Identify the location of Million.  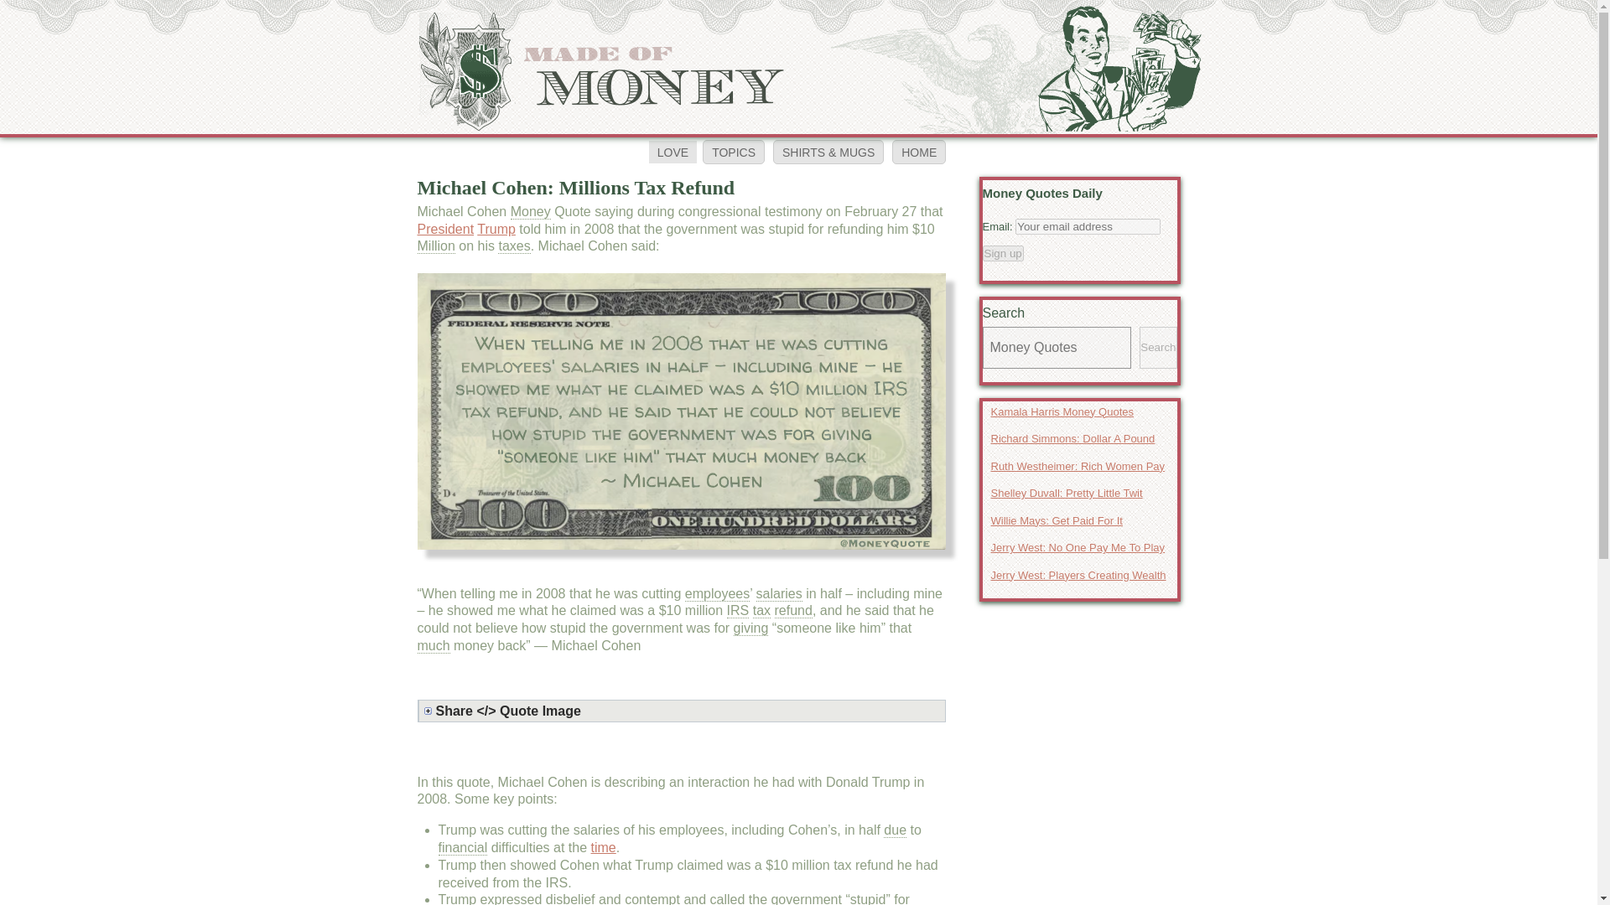
(436, 246).